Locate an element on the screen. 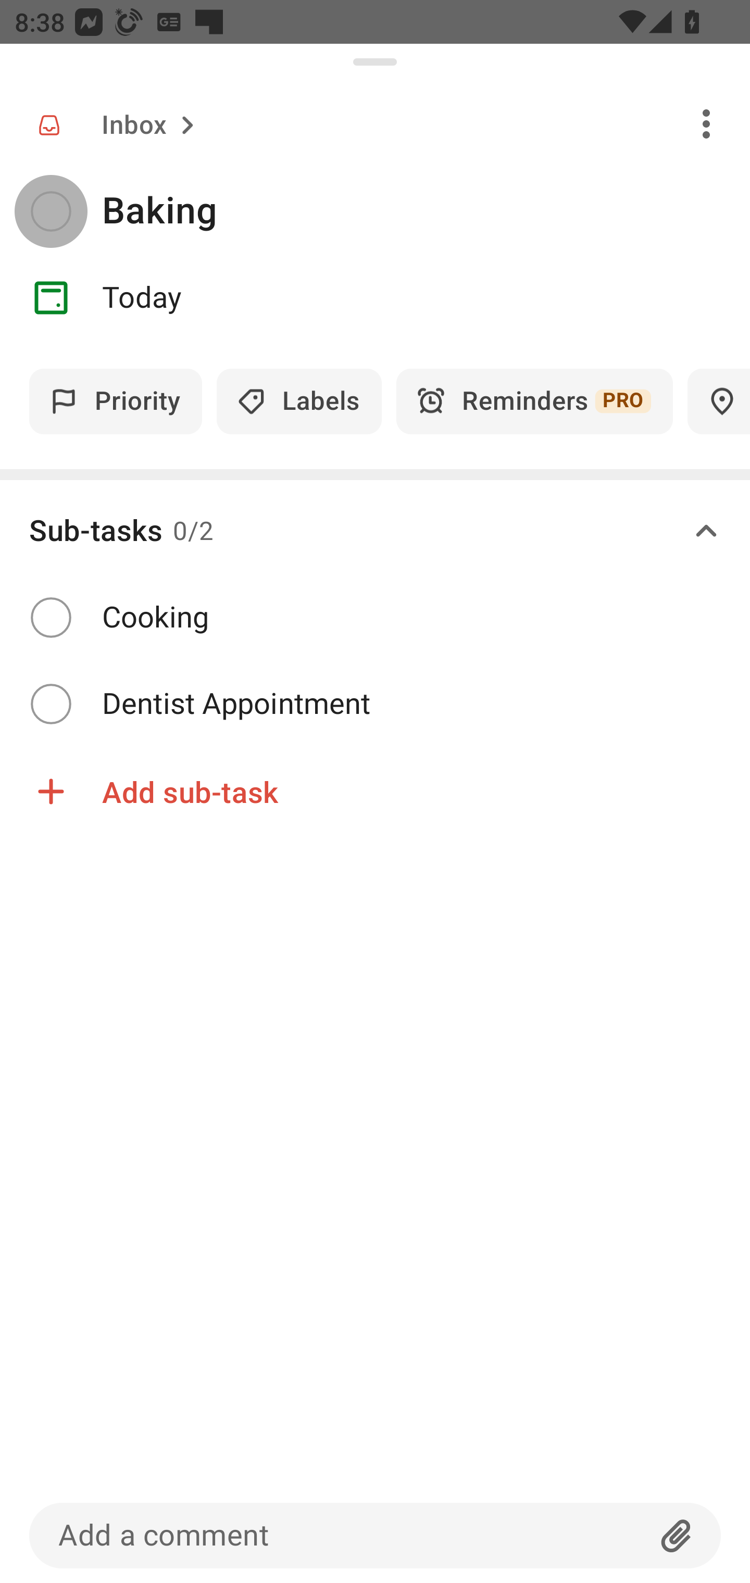  Complete is located at coordinates (51, 704).